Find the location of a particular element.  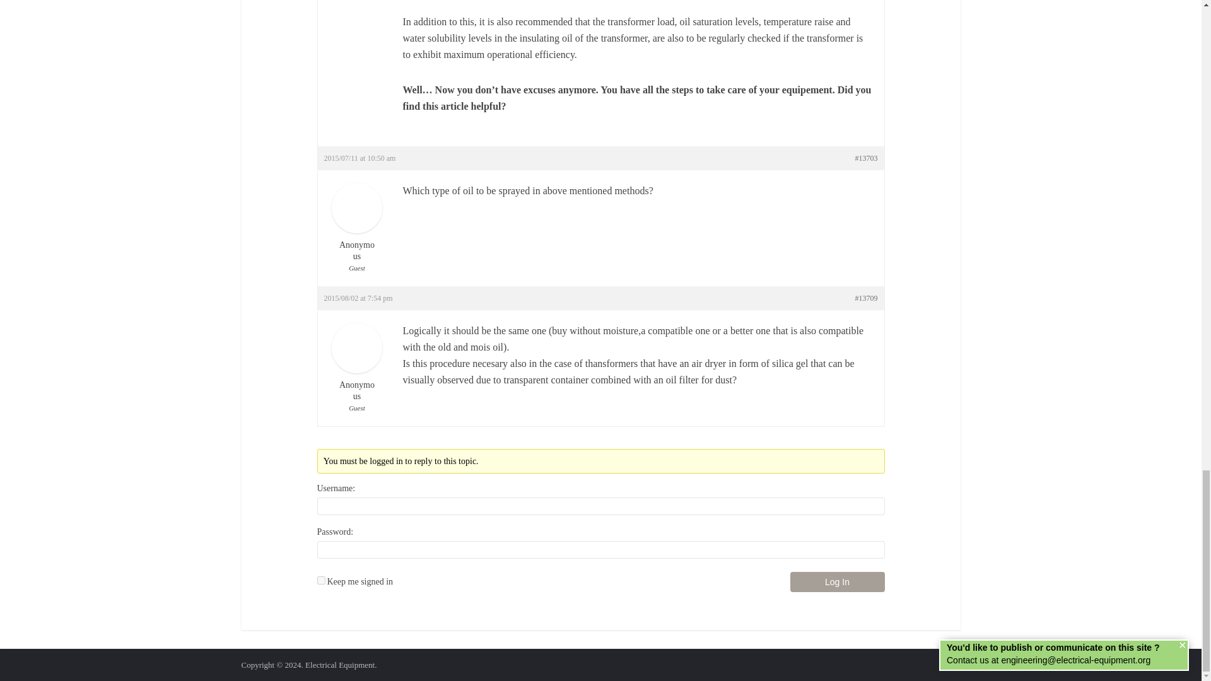

forever is located at coordinates (320, 580).